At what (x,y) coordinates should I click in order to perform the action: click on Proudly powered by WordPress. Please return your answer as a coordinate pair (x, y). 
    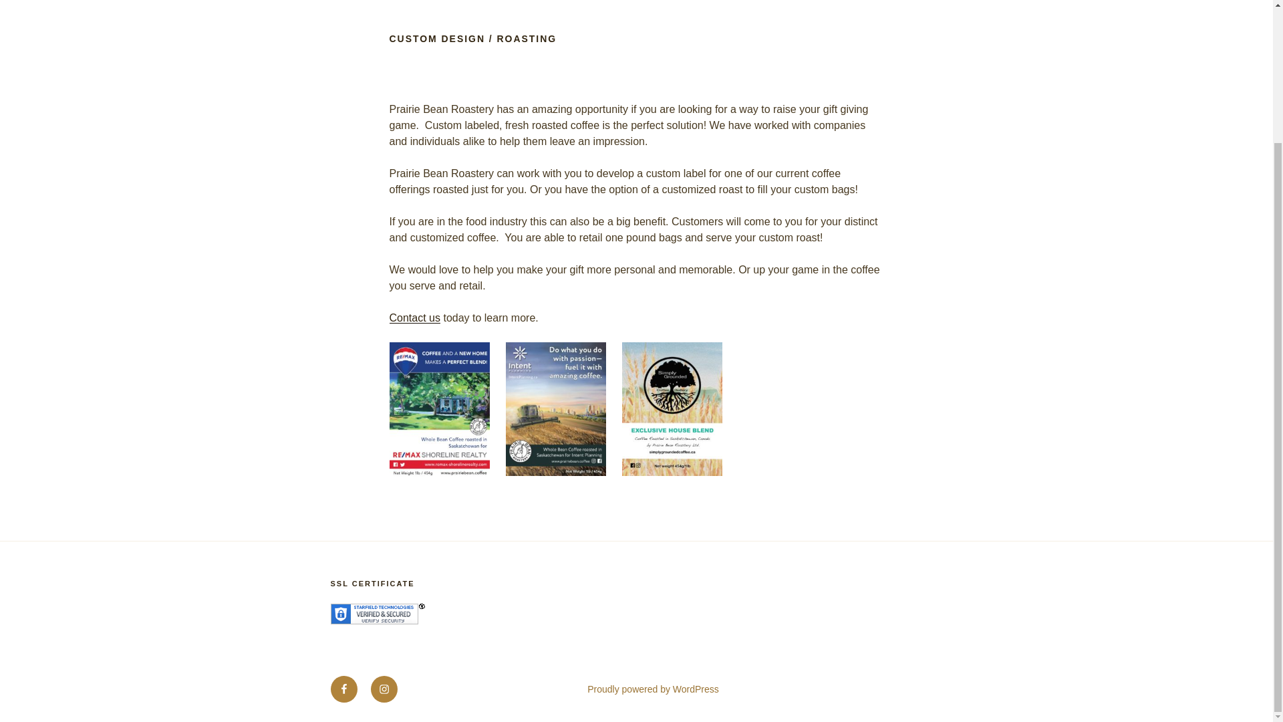
    Looking at the image, I should click on (653, 689).